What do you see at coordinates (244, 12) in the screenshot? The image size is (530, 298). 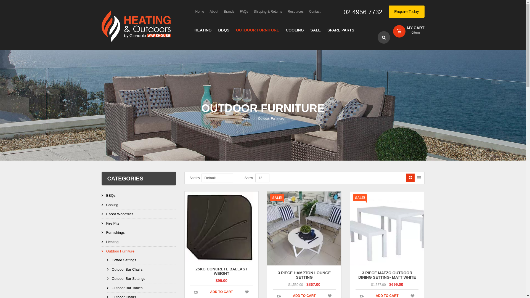 I see `FAQs` at bounding box center [244, 12].